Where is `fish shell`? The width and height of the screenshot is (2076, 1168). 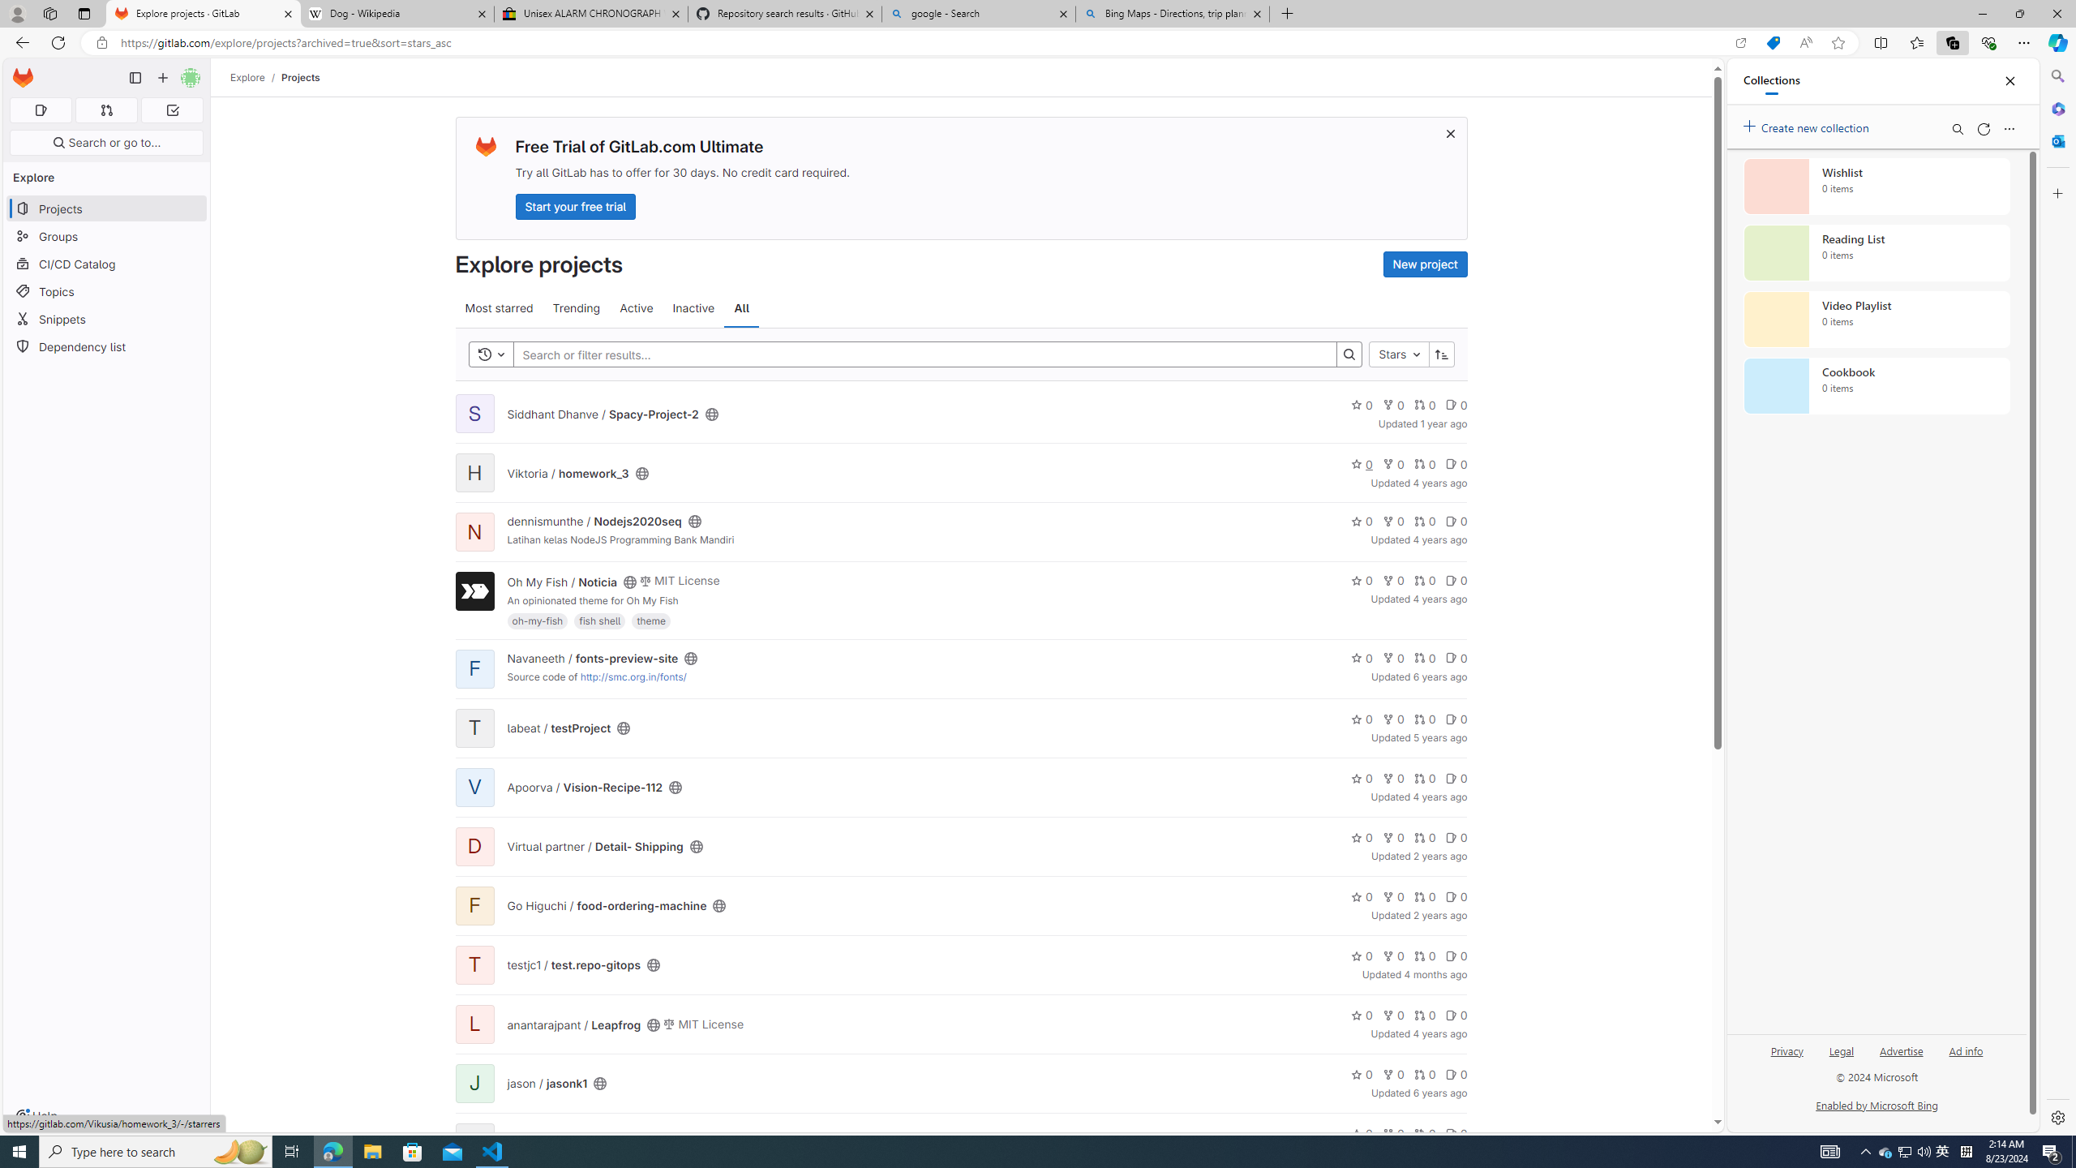
fish shell is located at coordinates (600, 620).